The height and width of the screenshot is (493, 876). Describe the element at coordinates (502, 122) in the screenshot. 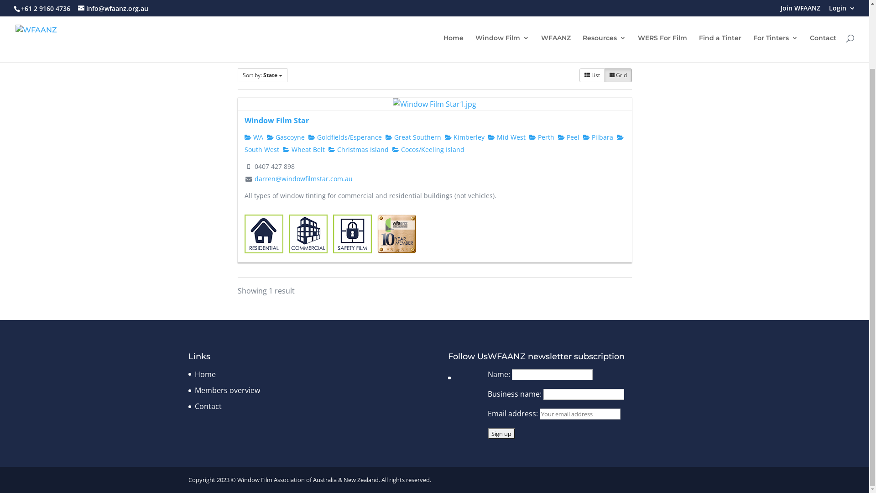

I see `Window Film` at that location.